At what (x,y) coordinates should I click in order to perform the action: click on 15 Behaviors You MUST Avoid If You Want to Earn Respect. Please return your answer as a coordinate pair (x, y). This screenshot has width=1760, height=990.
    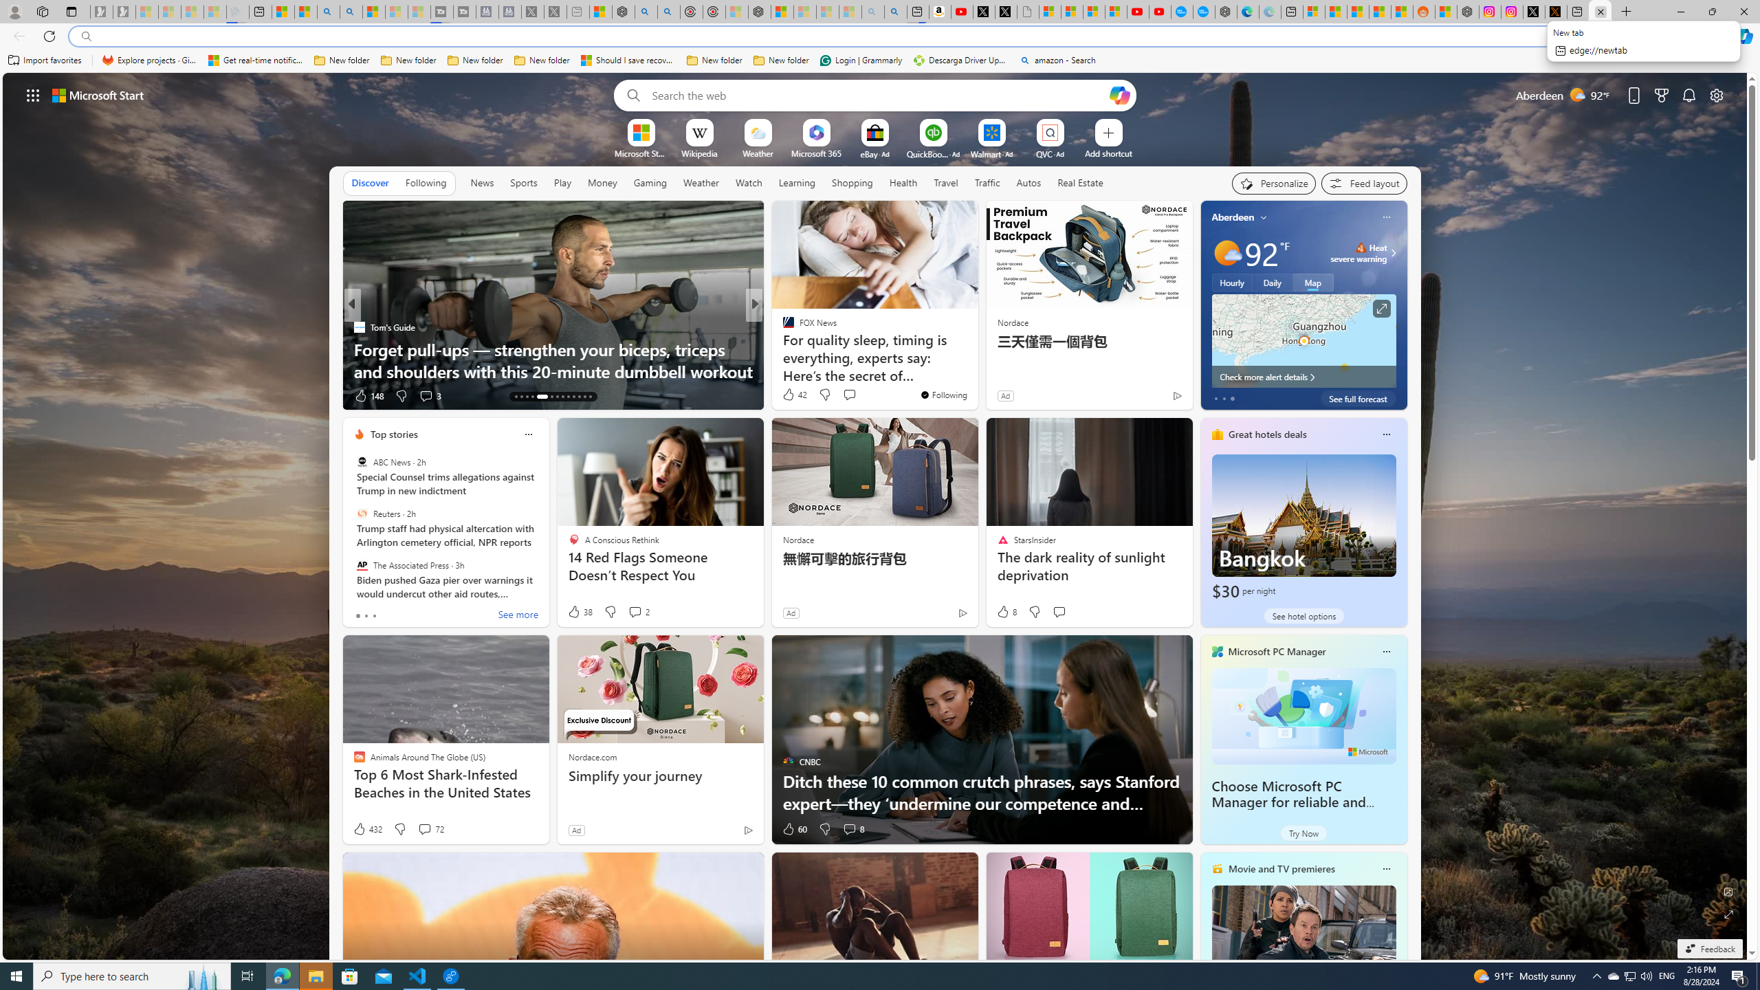
    Looking at the image, I should click on (976, 360).